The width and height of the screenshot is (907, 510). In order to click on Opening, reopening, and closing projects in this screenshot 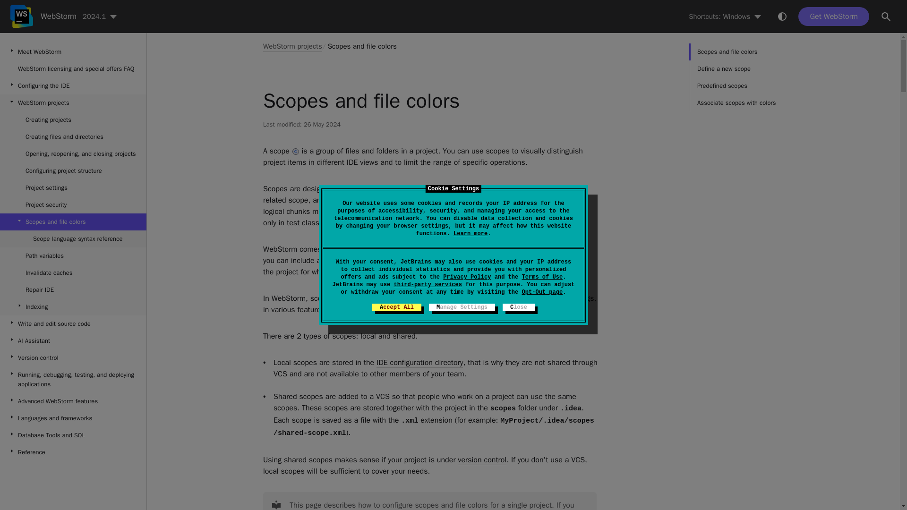, I will do `click(73, 154)`.